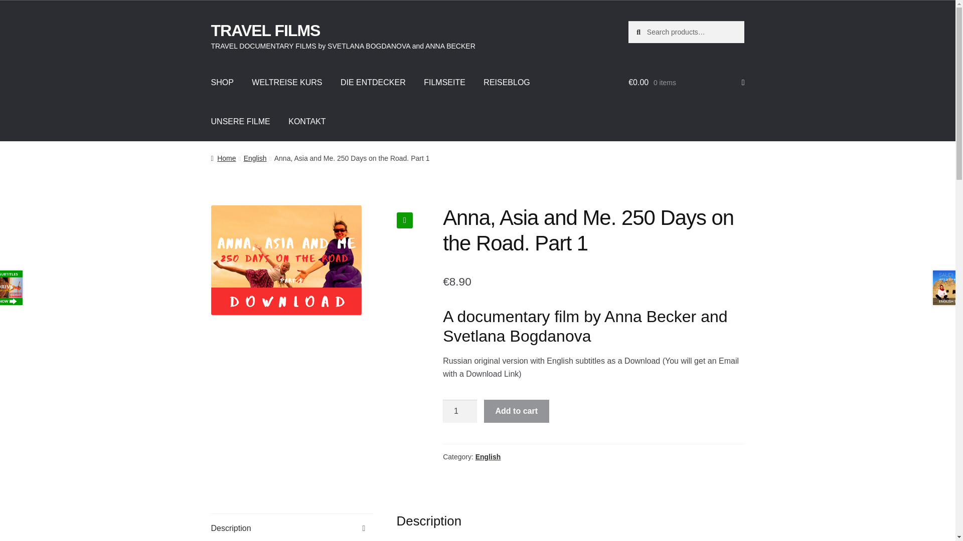 Image resolution: width=963 pixels, height=541 pixels. Describe the element at coordinates (306, 121) in the screenshot. I see `KONTAKT` at that location.